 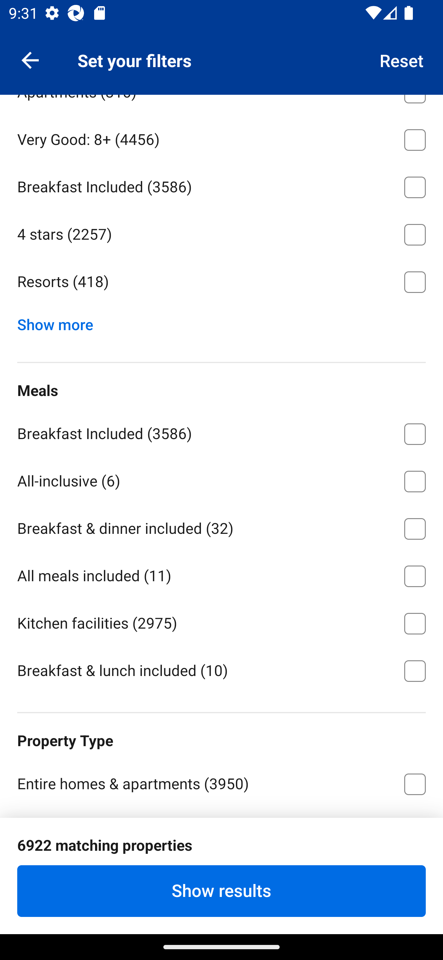 What do you see at coordinates (221, 891) in the screenshot?
I see `Show results` at bounding box center [221, 891].